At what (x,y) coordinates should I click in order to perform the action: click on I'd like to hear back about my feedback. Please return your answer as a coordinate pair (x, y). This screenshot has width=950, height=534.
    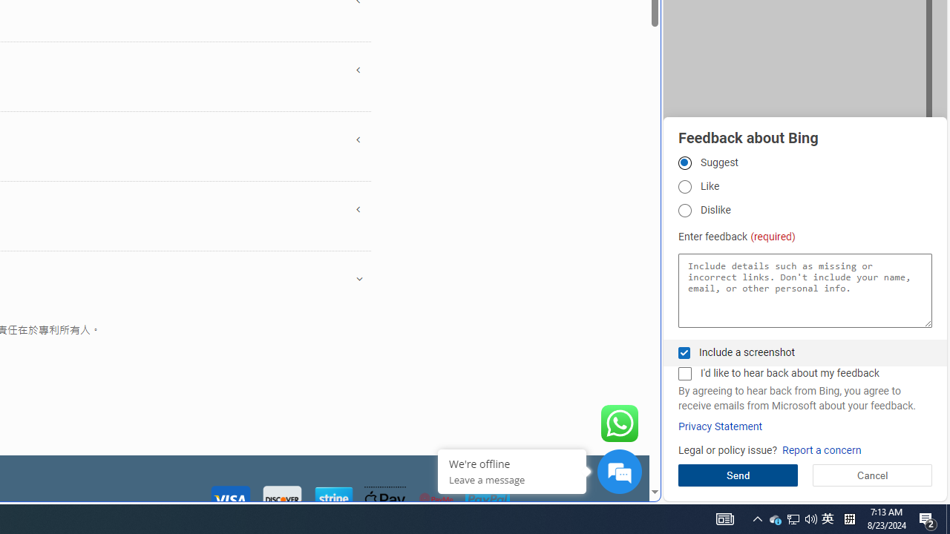
    Looking at the image, I should click on (684, 374).